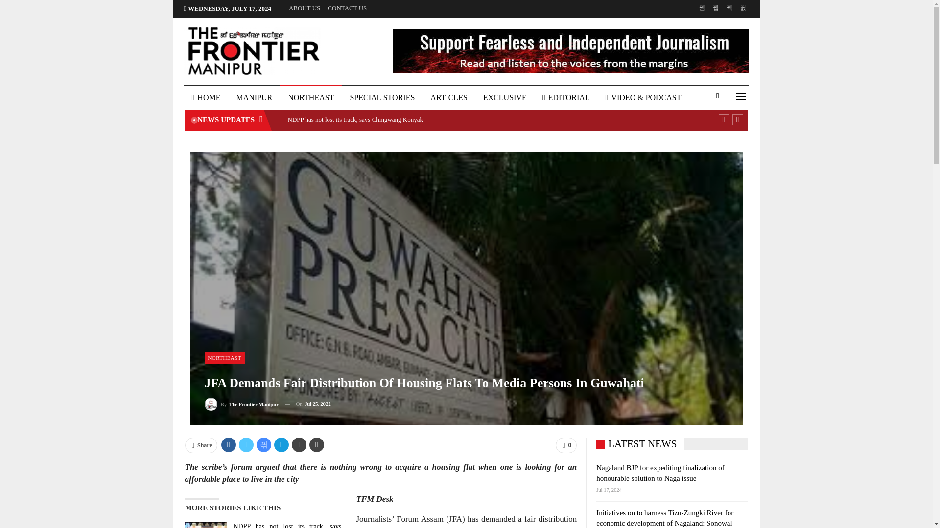 The width and height of the screenshot is (940, 528). I want to click on EXCLUSIVE, so click(505, 98).